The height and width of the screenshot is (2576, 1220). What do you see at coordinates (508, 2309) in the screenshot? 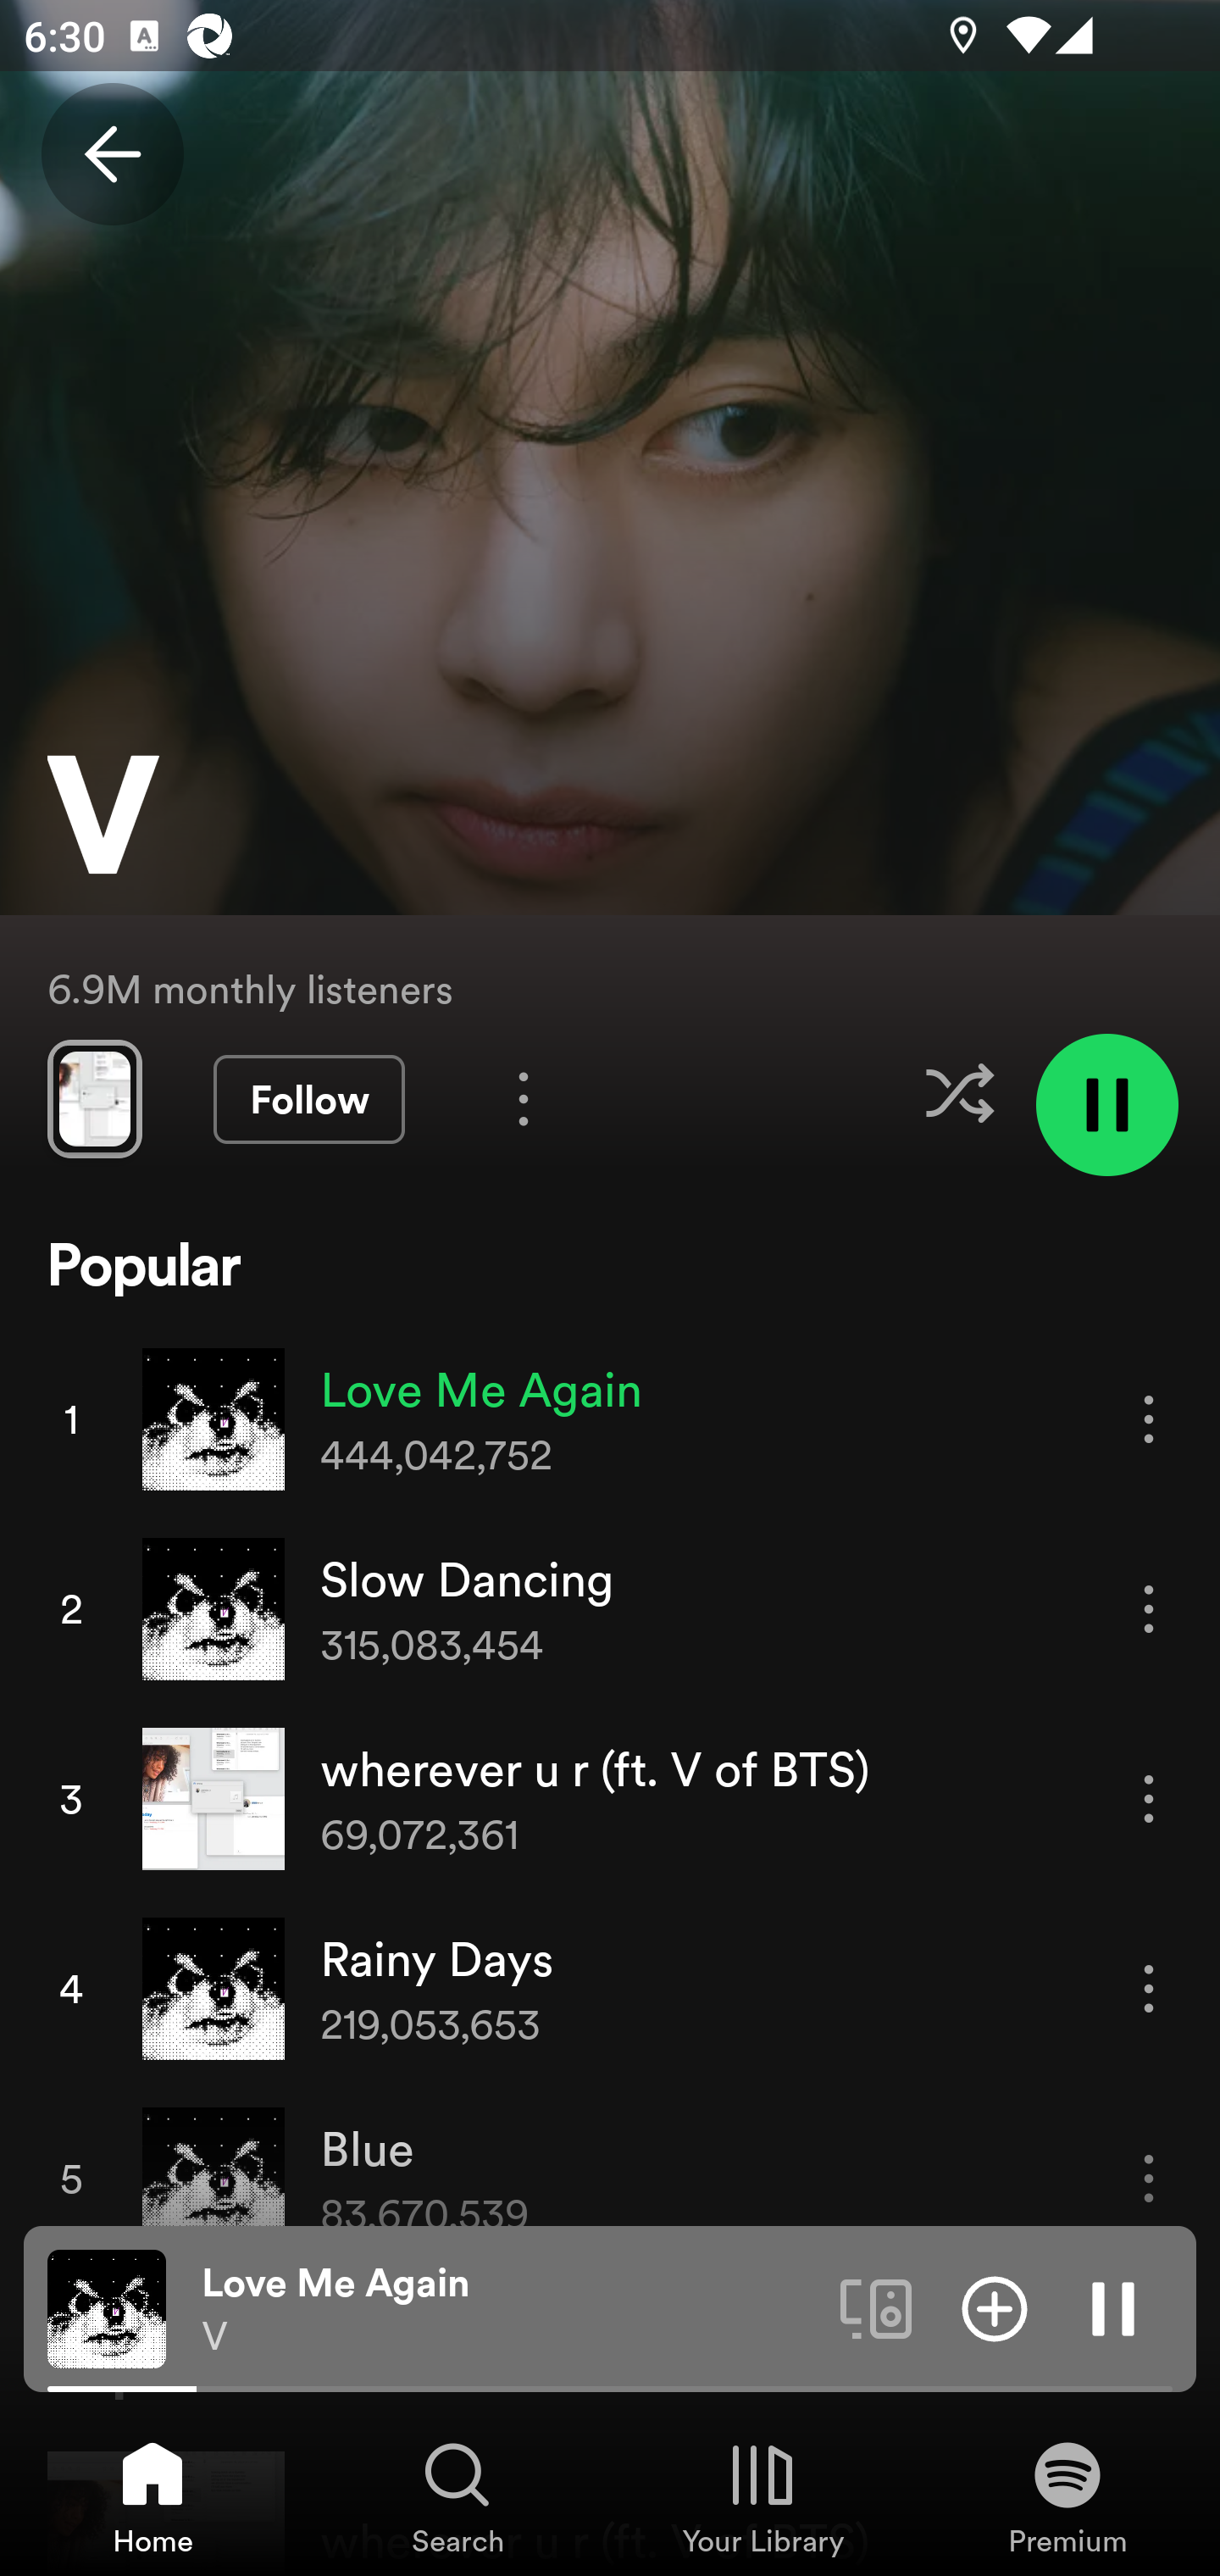
I see `Love Me Again V` at bounding box center [508, 2309].